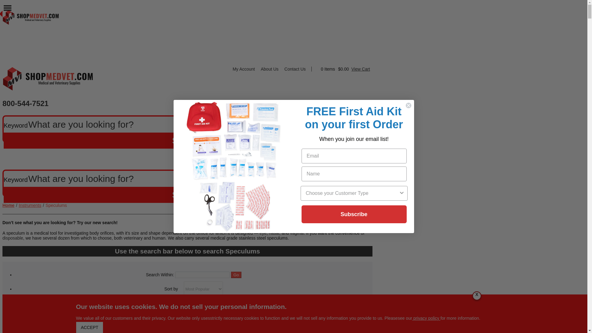 This screenshot has width=592, height=333. I want to click on Close dialog 1, so click(408, 105).